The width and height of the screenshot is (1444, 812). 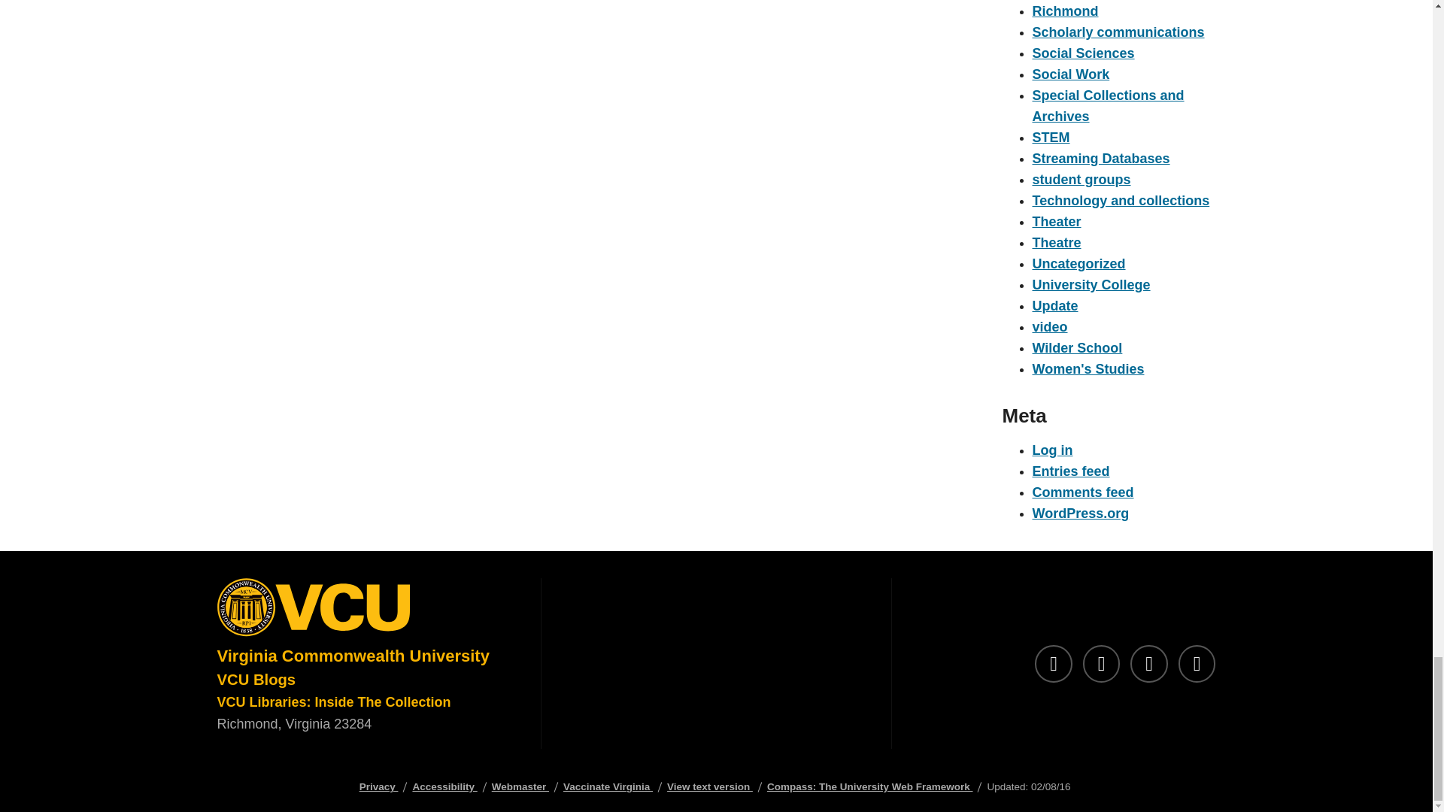 What do you see at coordinates (444, 786) in the screenshot?
I see `Accessibility at VCU` at bounding box center [444, 786].